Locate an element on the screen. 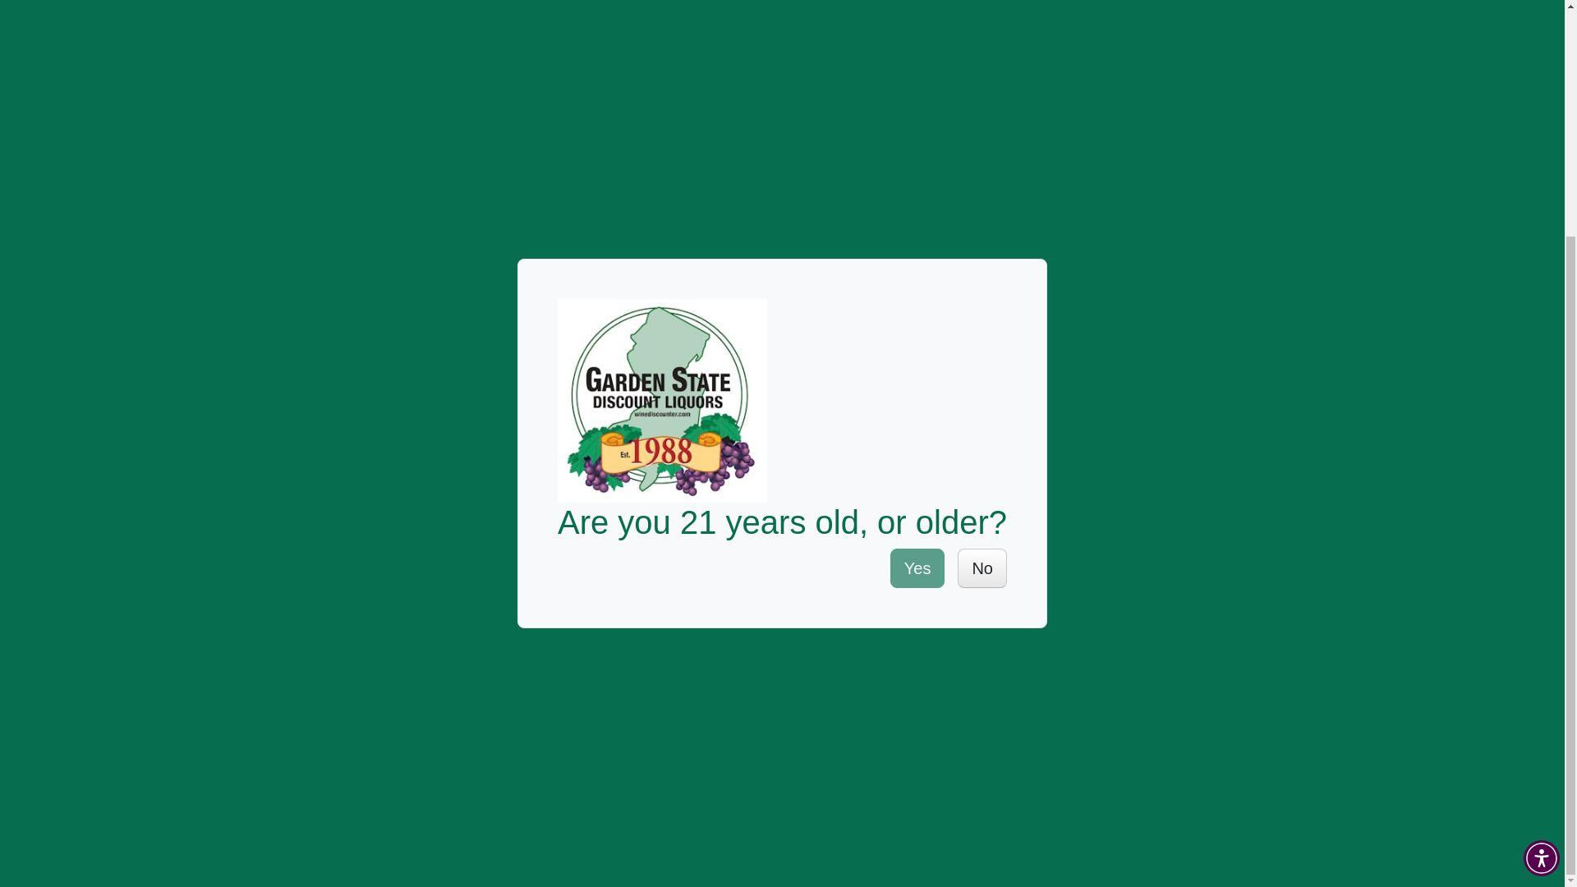 The width and height of the screenshot is (1577, 887). PRIVACY POLICY is located at coordinates (963, 627).